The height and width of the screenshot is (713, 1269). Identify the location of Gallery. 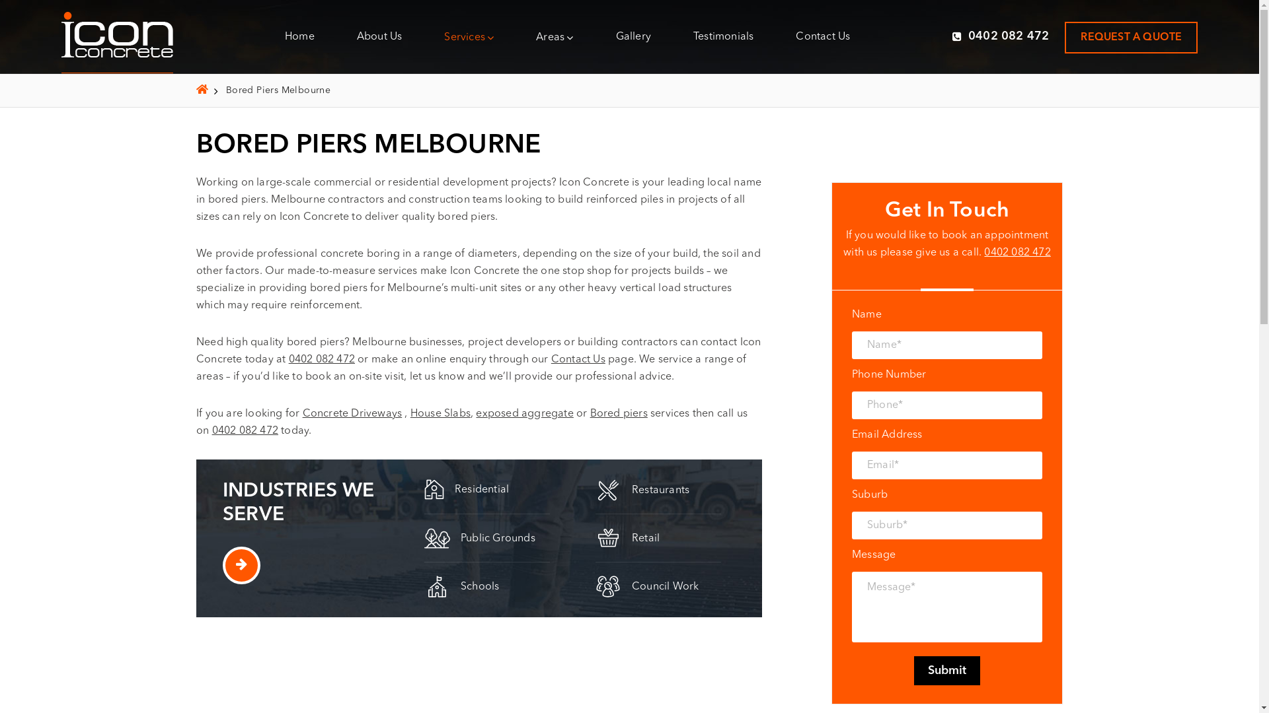
(633, 36).